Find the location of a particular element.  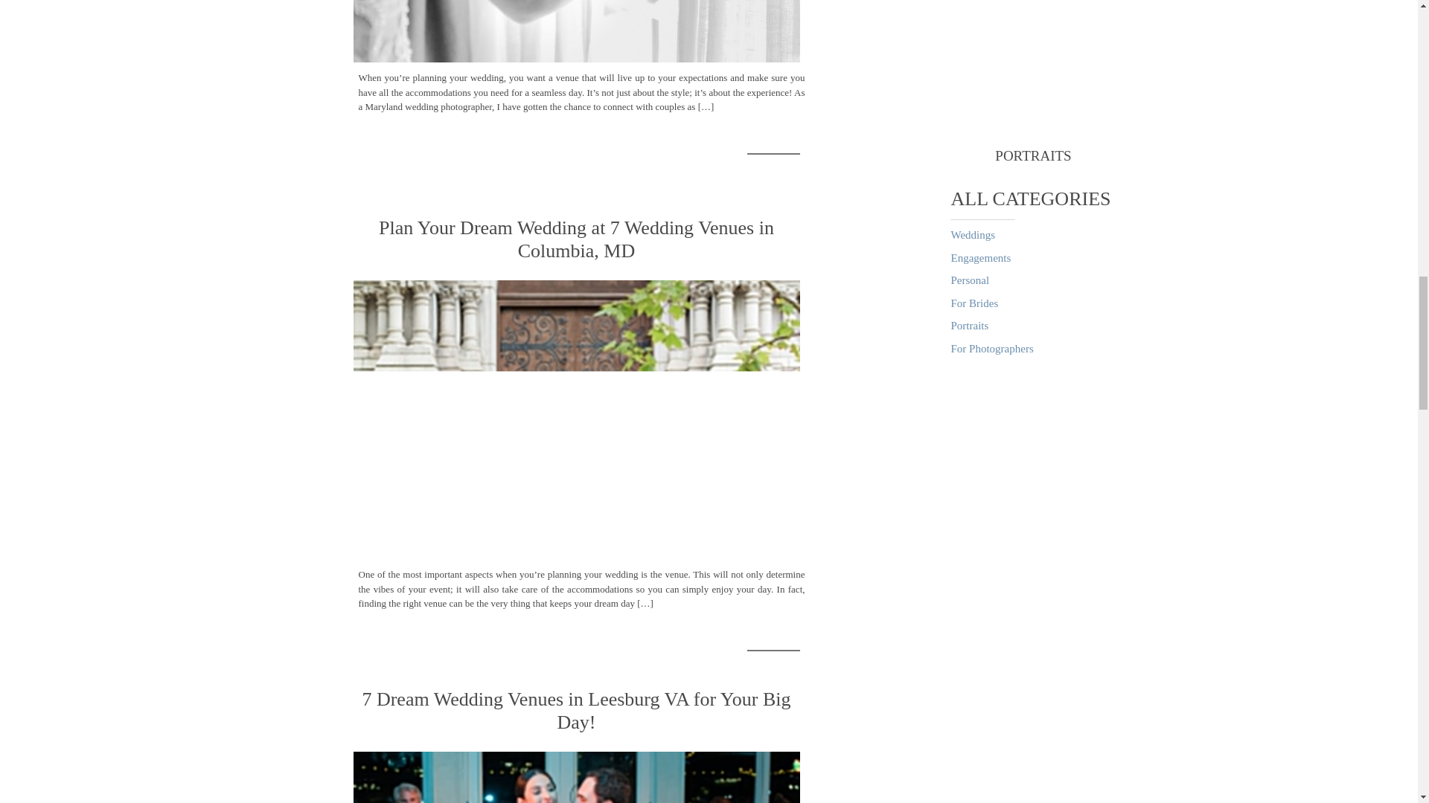

Weddings is located at coordinates (1030, 235).